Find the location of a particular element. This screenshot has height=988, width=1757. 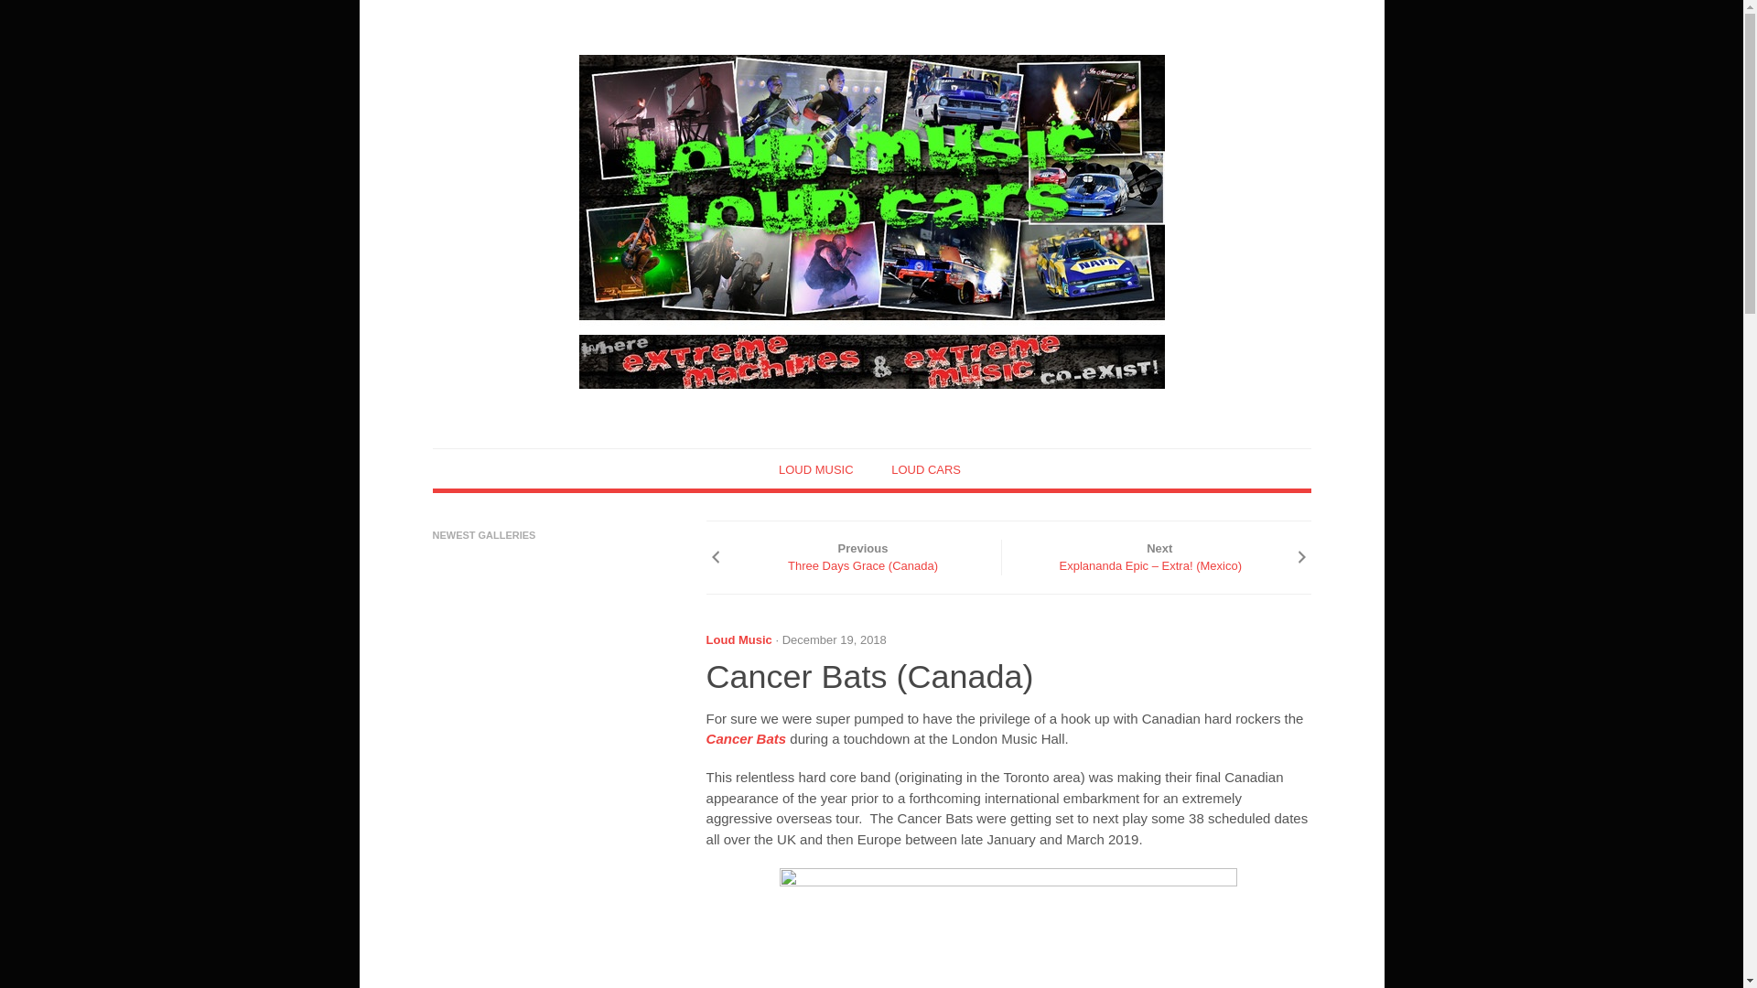

Cancer Bats is located at coordinates (749, 739).